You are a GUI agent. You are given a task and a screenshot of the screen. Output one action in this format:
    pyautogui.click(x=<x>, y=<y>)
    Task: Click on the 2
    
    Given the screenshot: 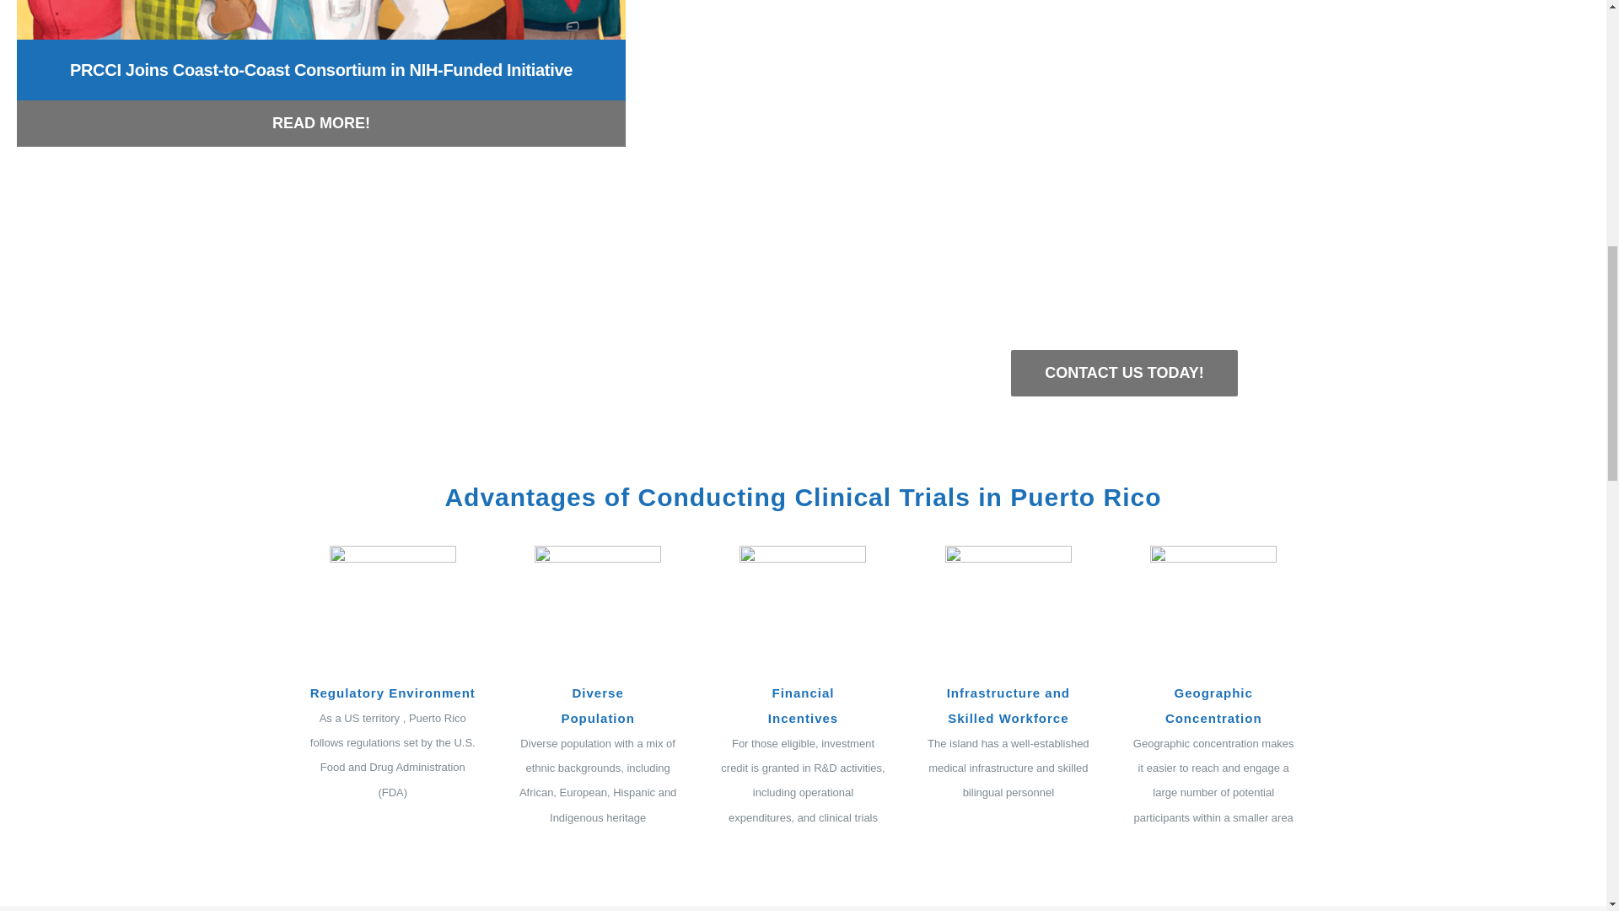 What is the action you would take?
    pyautogui.click(x=597, y=609)
    